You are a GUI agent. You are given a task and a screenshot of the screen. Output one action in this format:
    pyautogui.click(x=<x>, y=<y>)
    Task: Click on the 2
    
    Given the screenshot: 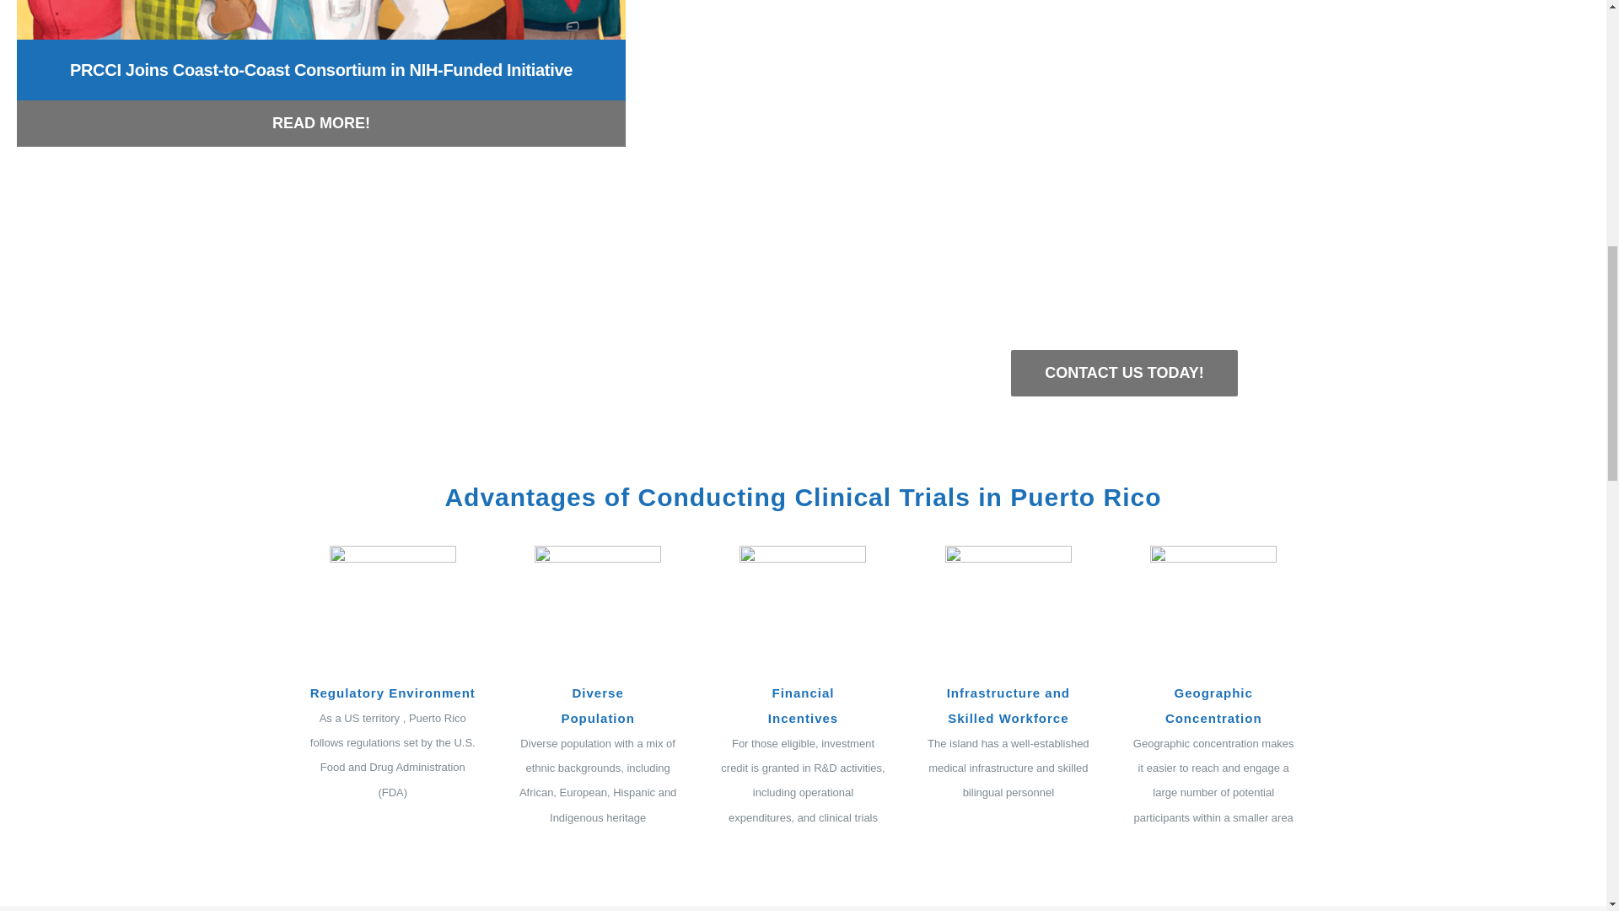 What is the action you would take?
    pyautogui.click(x=597, y=609)
    